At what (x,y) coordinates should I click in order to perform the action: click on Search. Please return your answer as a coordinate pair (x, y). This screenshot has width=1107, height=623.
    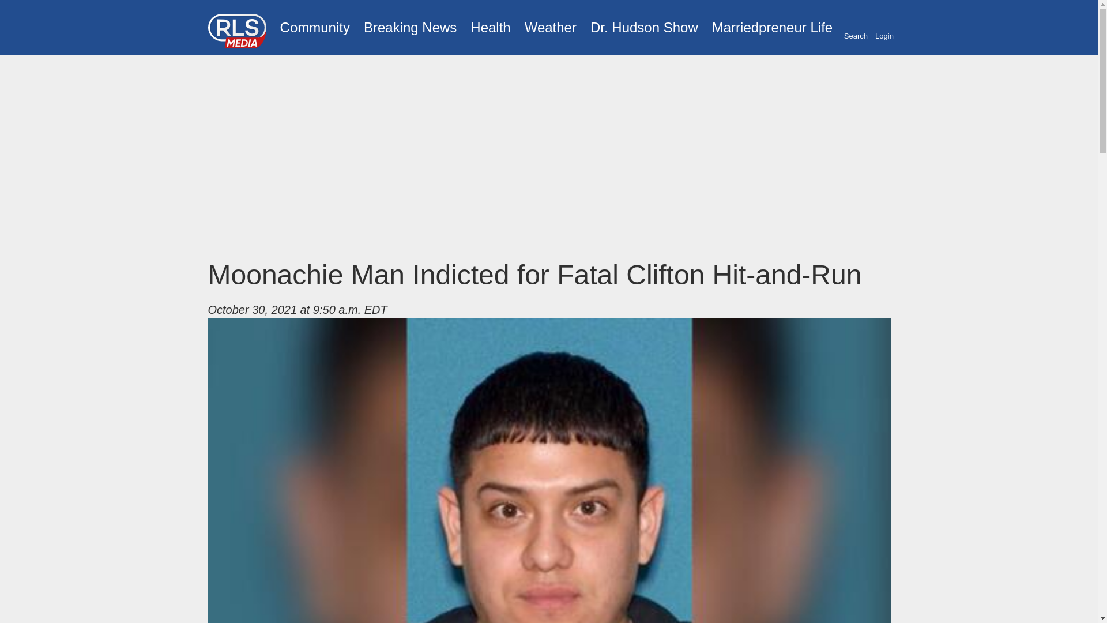
    Looking at the image, I should click on (856, 28).